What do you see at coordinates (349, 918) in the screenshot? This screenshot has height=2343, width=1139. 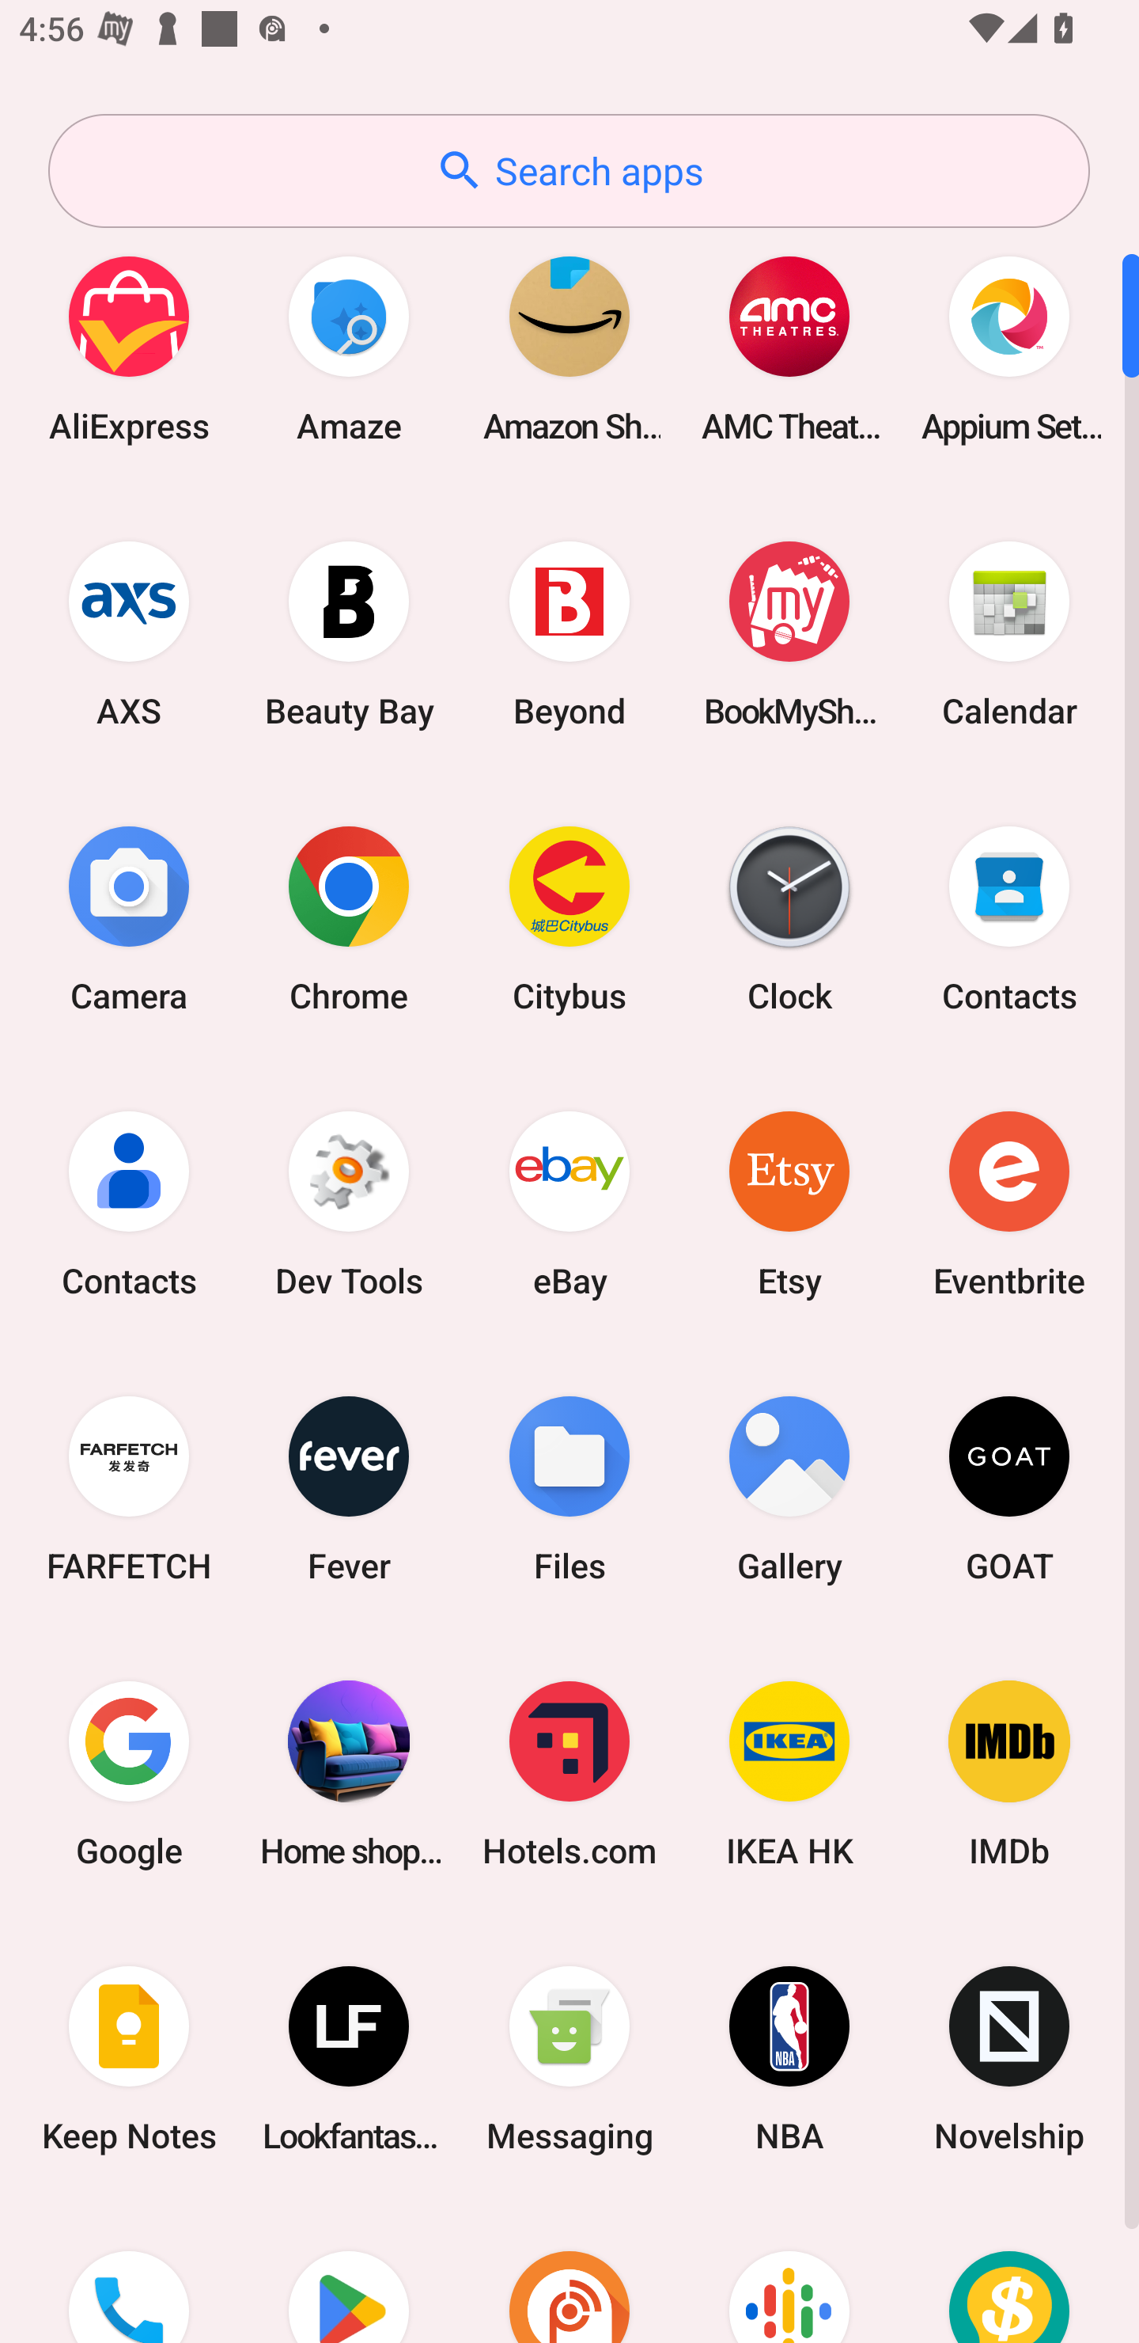 I see `Chrome` at bounding box center [349, 918].